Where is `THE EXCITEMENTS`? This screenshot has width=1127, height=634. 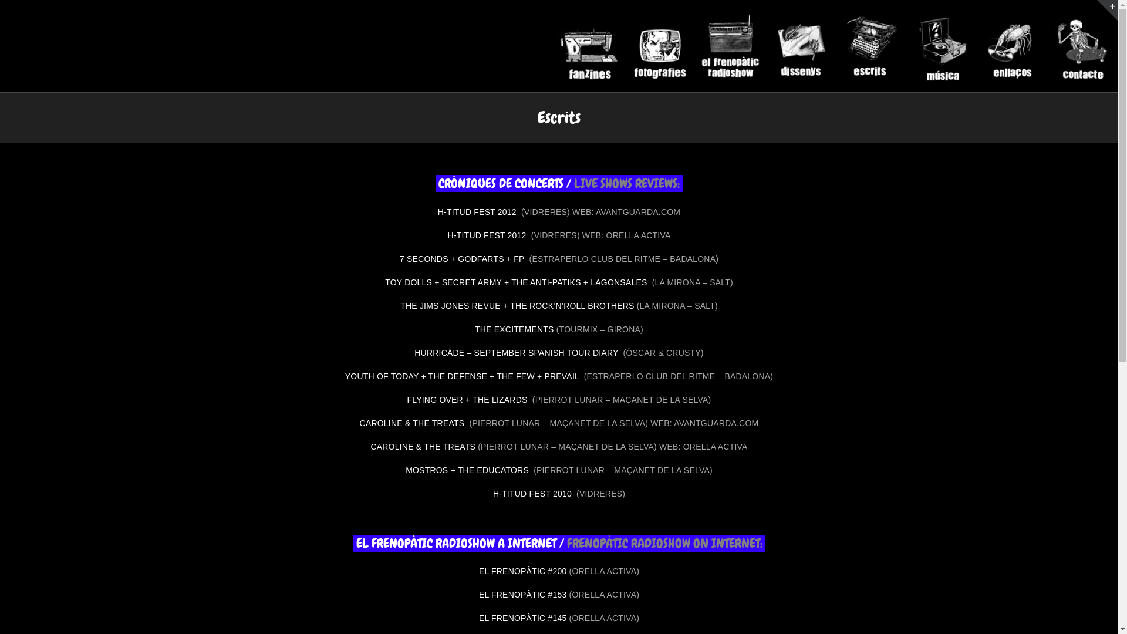 THE EXCITEMENTS is located at coordinates (514, 329).